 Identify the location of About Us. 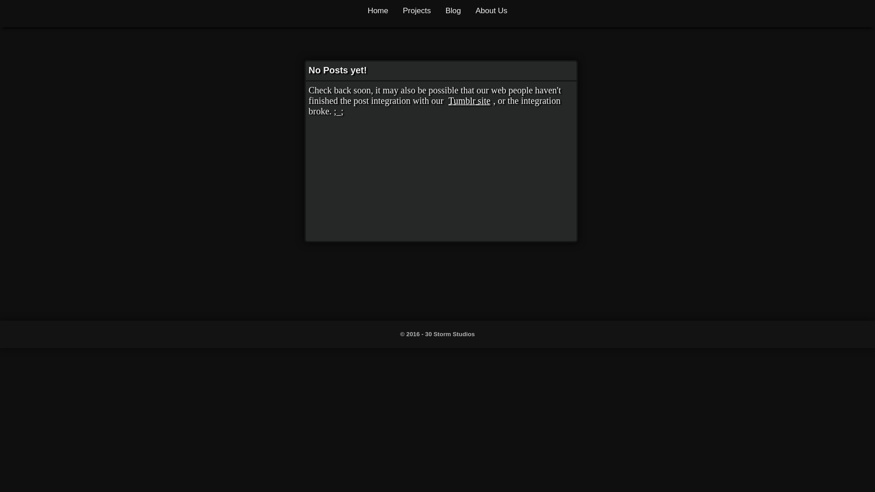
(491, 14).